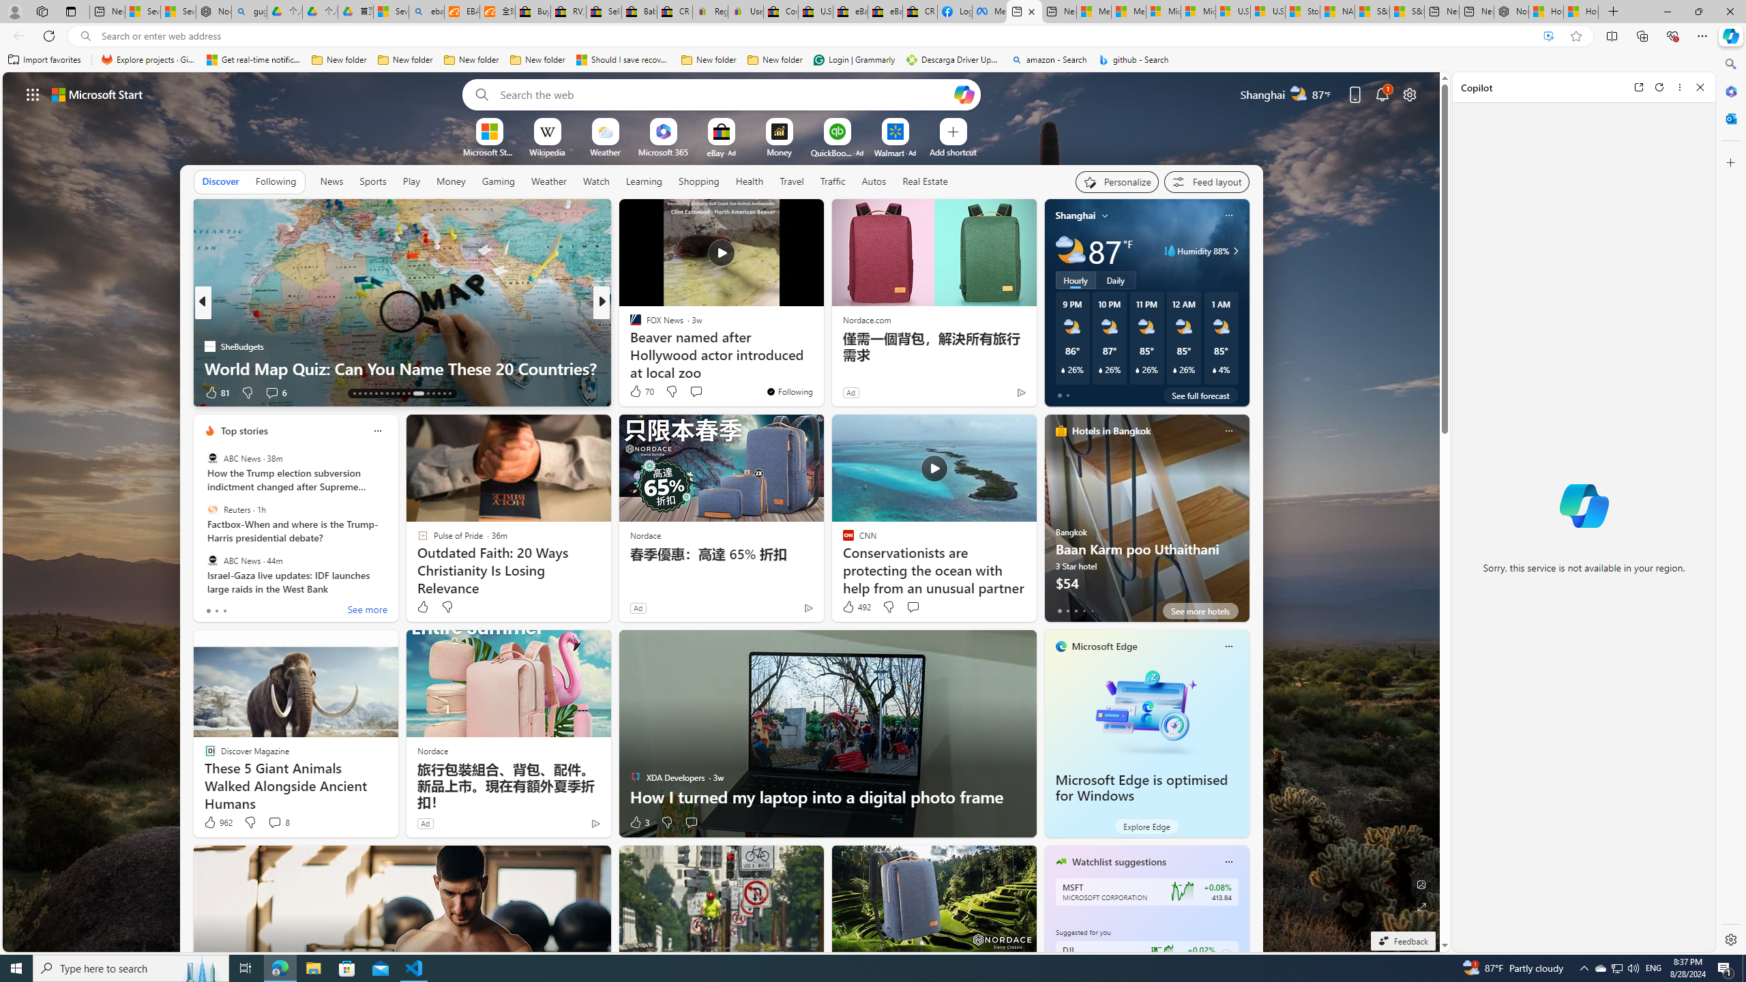 This screenshot has width=1746, height=982. Describe the element at coordinates (422, 607) in the screenshot. I see `Like` at that location.